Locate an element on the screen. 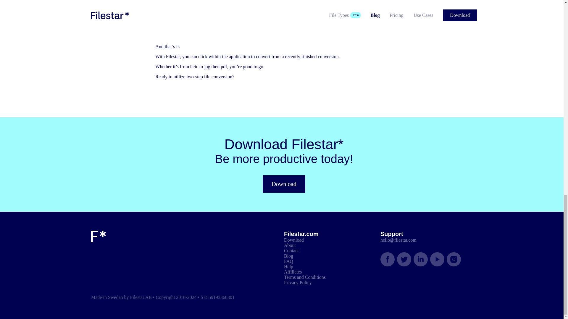  Privacy Policy is located at coordinates (298, 282).